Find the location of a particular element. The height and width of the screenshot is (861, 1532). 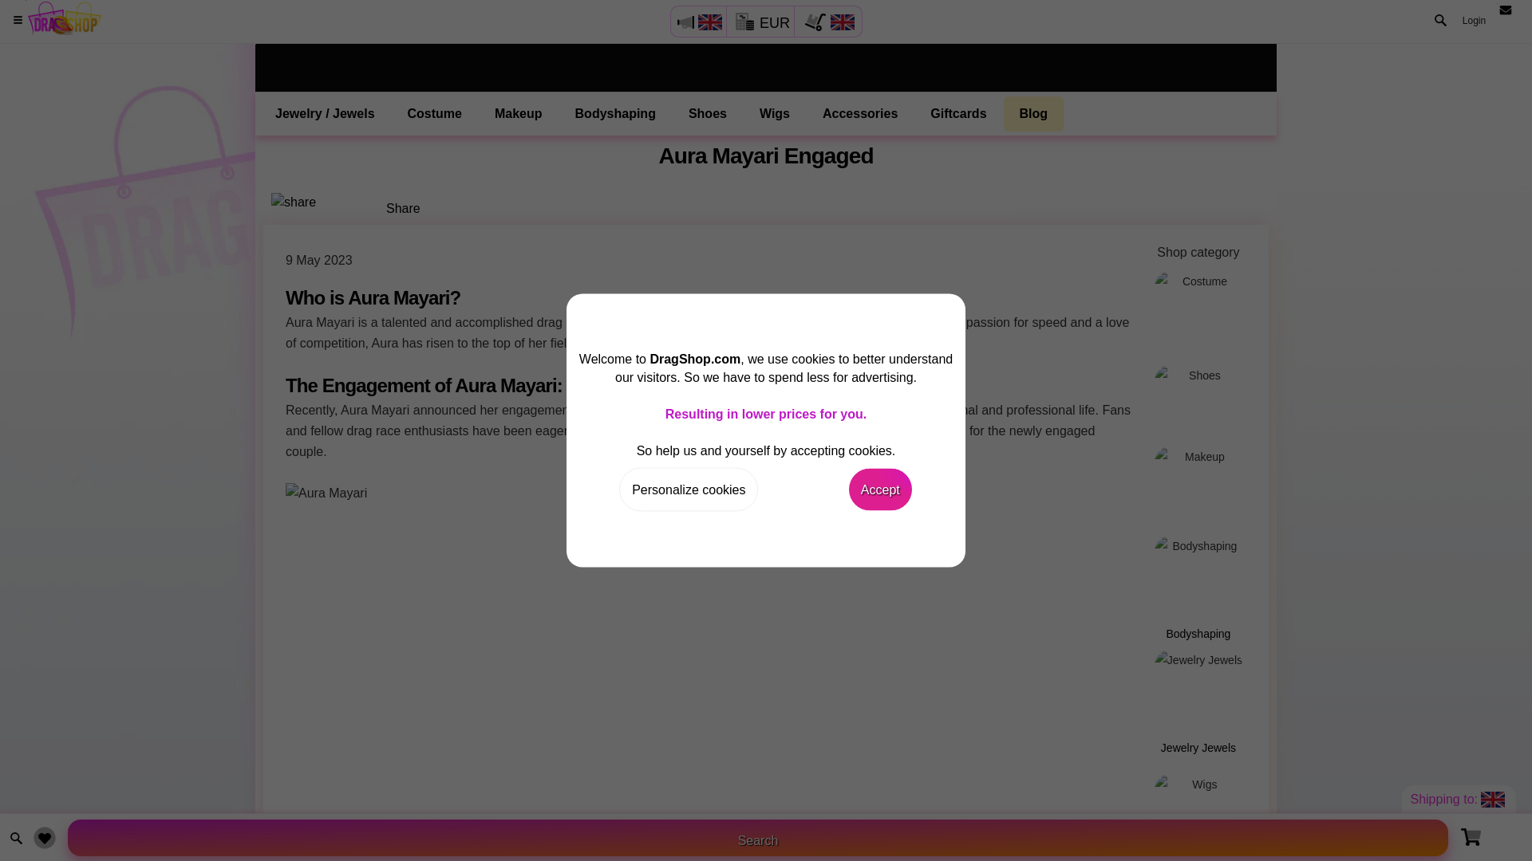

Makeup is located at coordinates (519, 113).